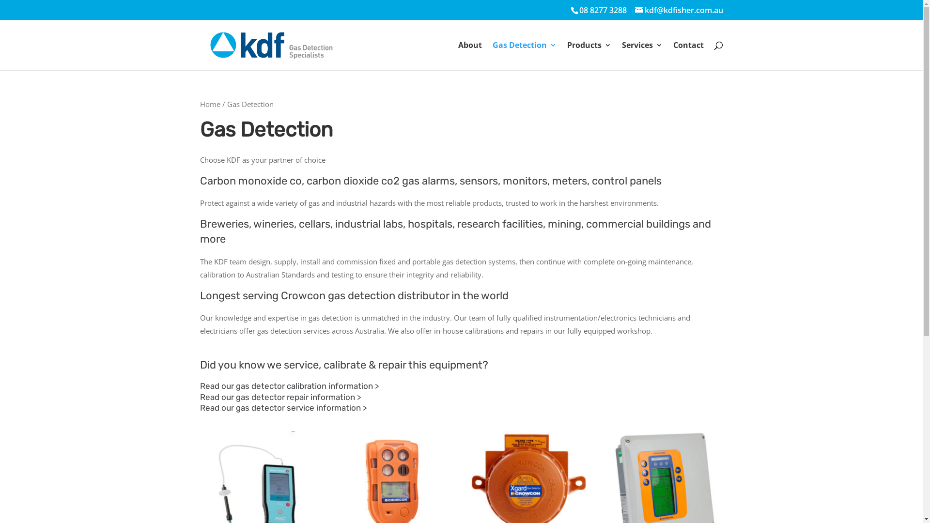 This screenshot has width=930, height=523. Describe the element at coordinates (679, 10) in the screenshot. I see `kdf@kdfisher.com.au` at that location.